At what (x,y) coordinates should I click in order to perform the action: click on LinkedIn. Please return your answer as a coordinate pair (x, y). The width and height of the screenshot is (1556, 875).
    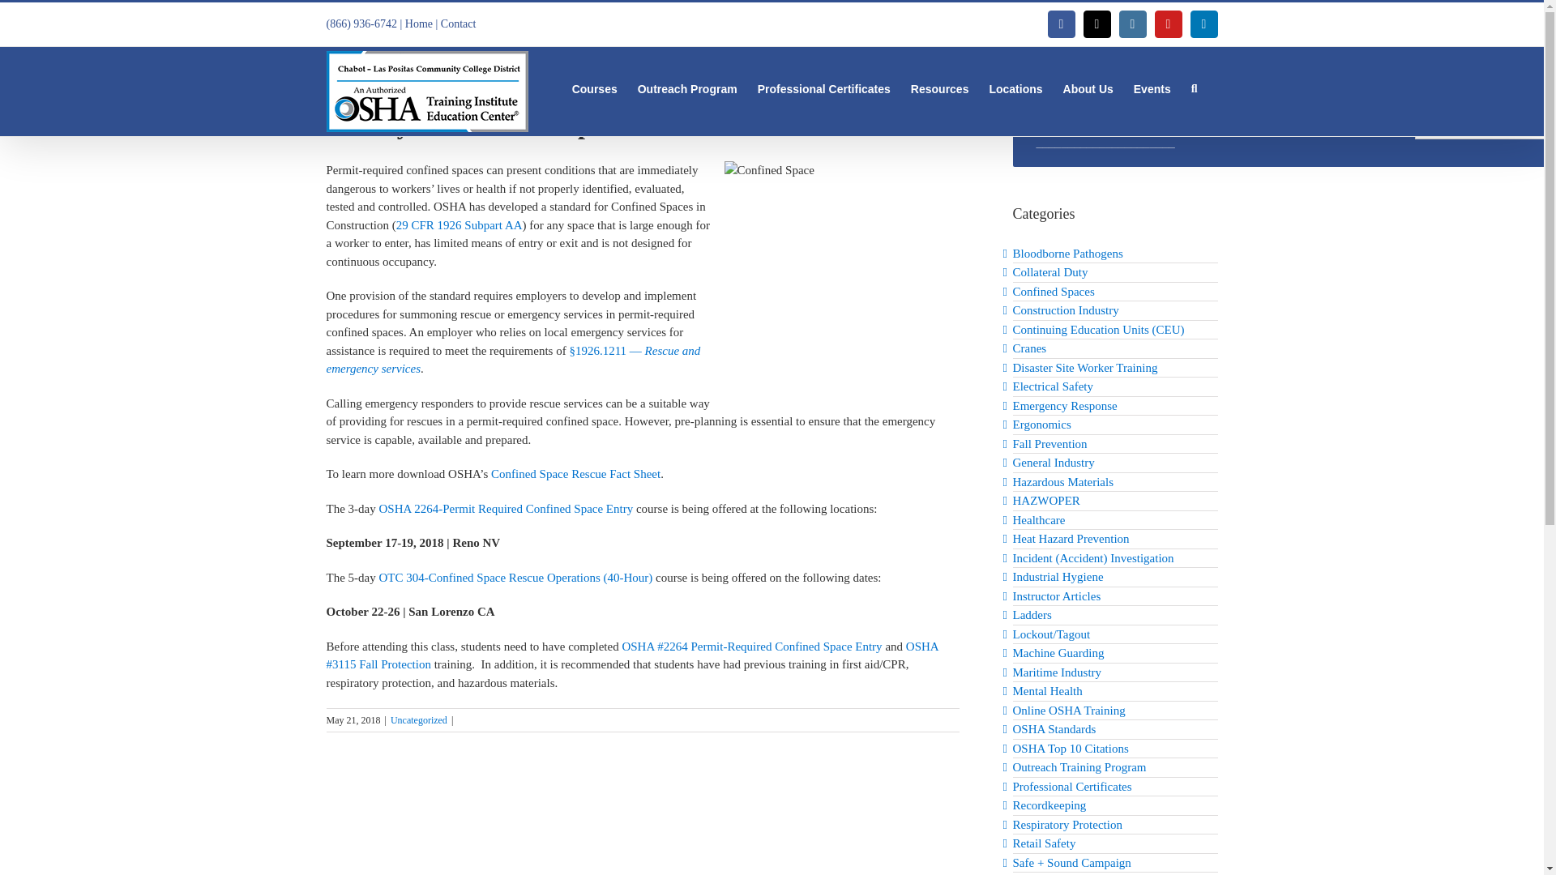
    Looking at the image, I should click on (1204, 24).